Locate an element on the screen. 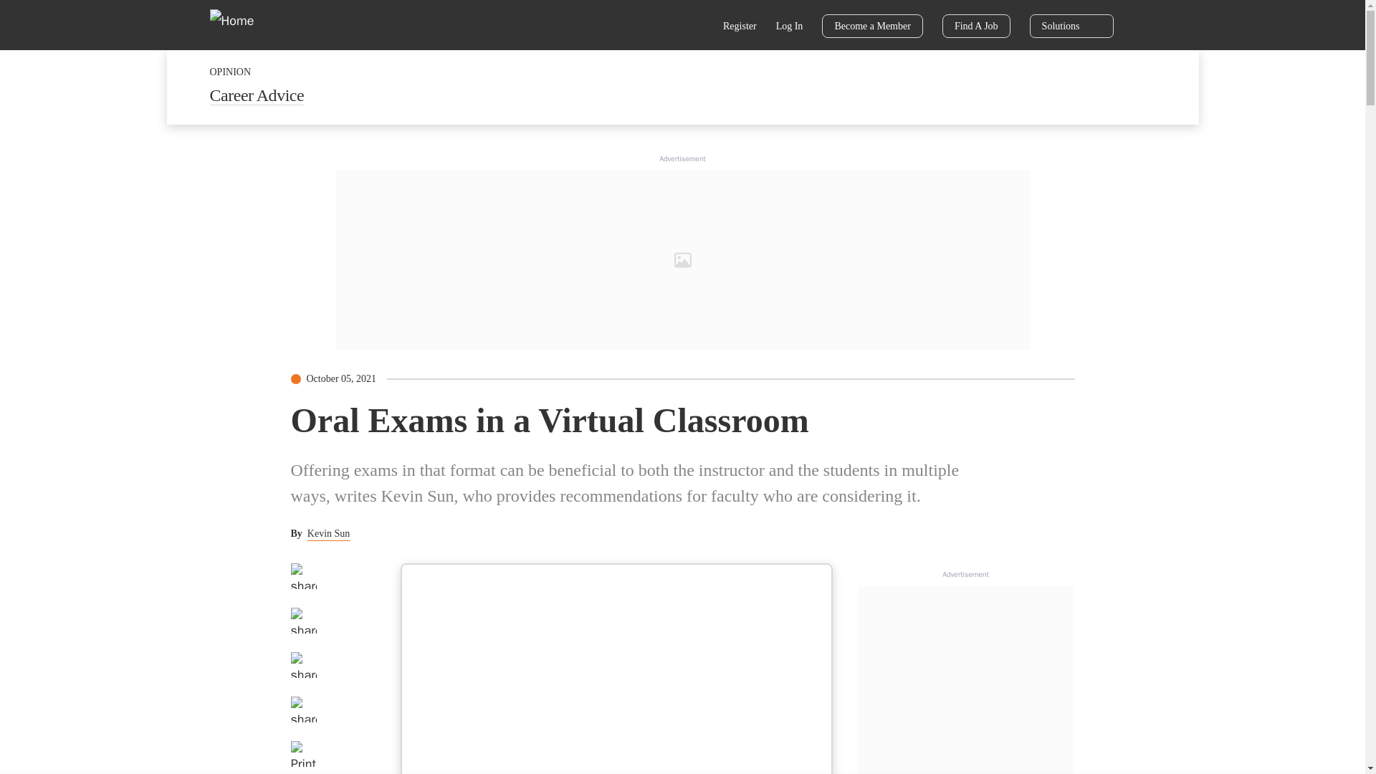 The width and height of the screenshot is (1376, 774). share to facebook is located at coordinates (303, 576).